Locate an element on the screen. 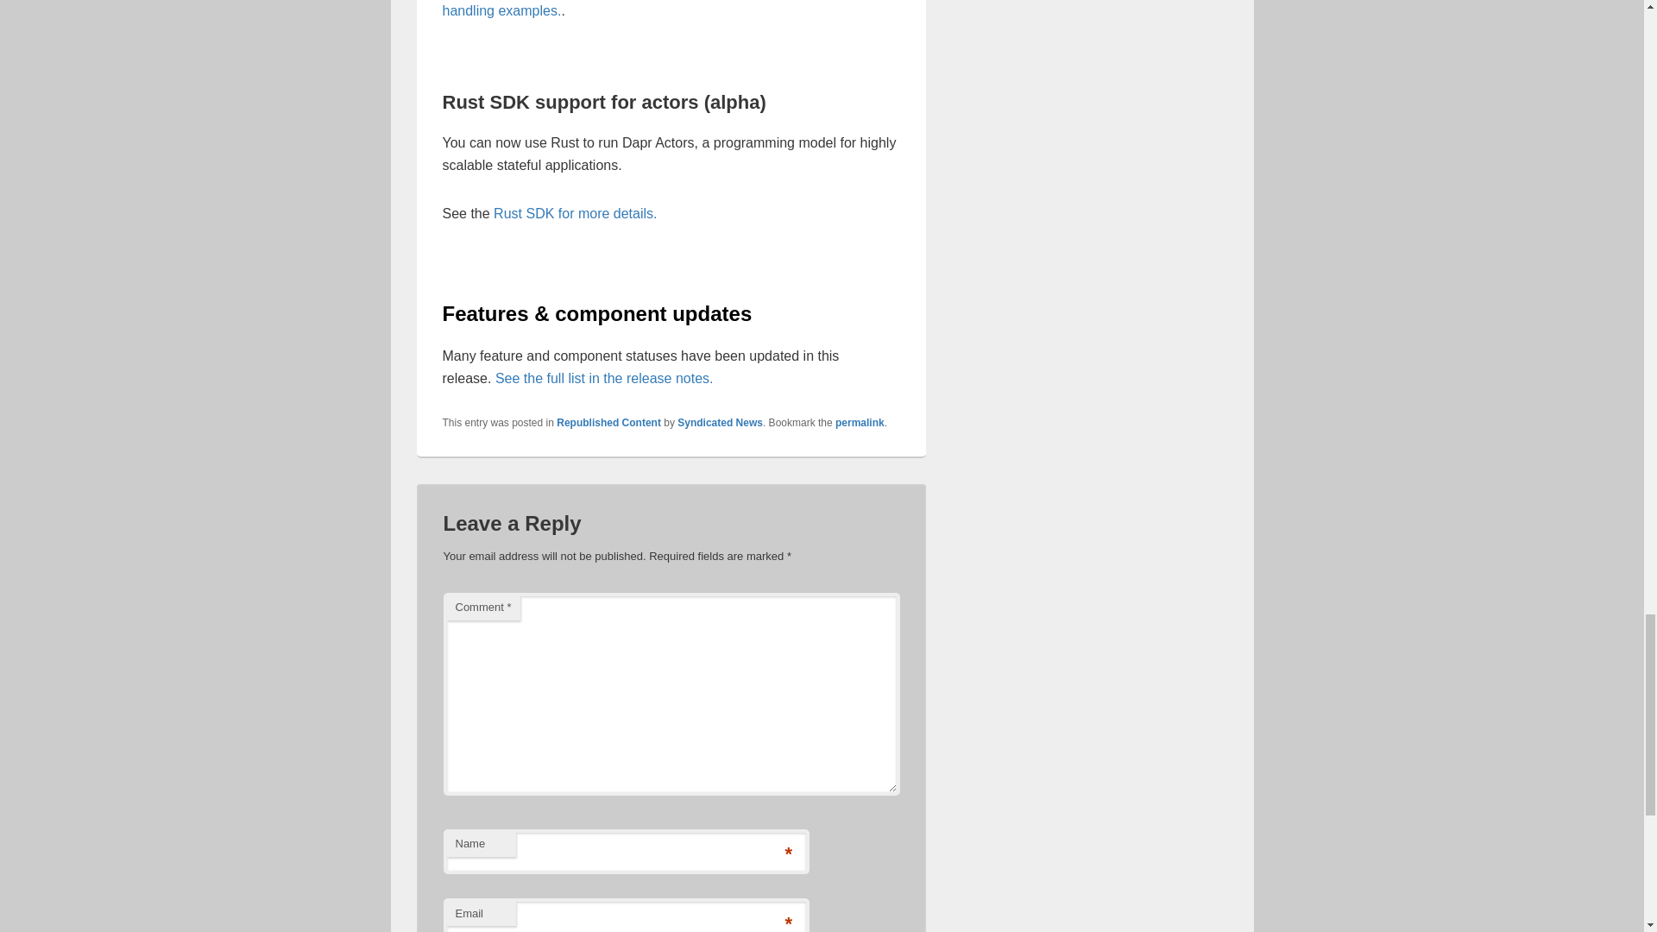 The width and height of the screenshot is (1657, 932). Rust SDK for more details. is located at coordinates (575, 212).